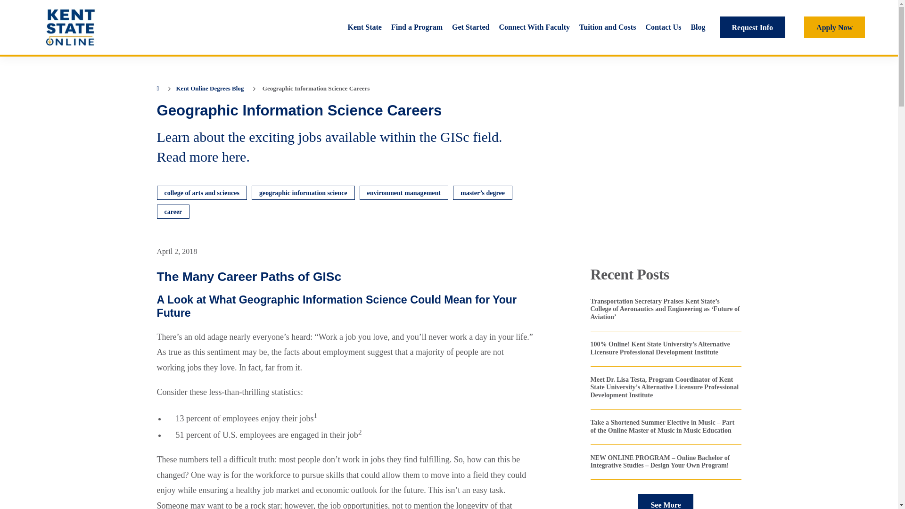 Image resolution: width=905 pixels, height=509 pixels. What do you see at coordinates (201, 193) in the screenshot?
I see `college of arts and sciences` at bounding box center [201, 193].